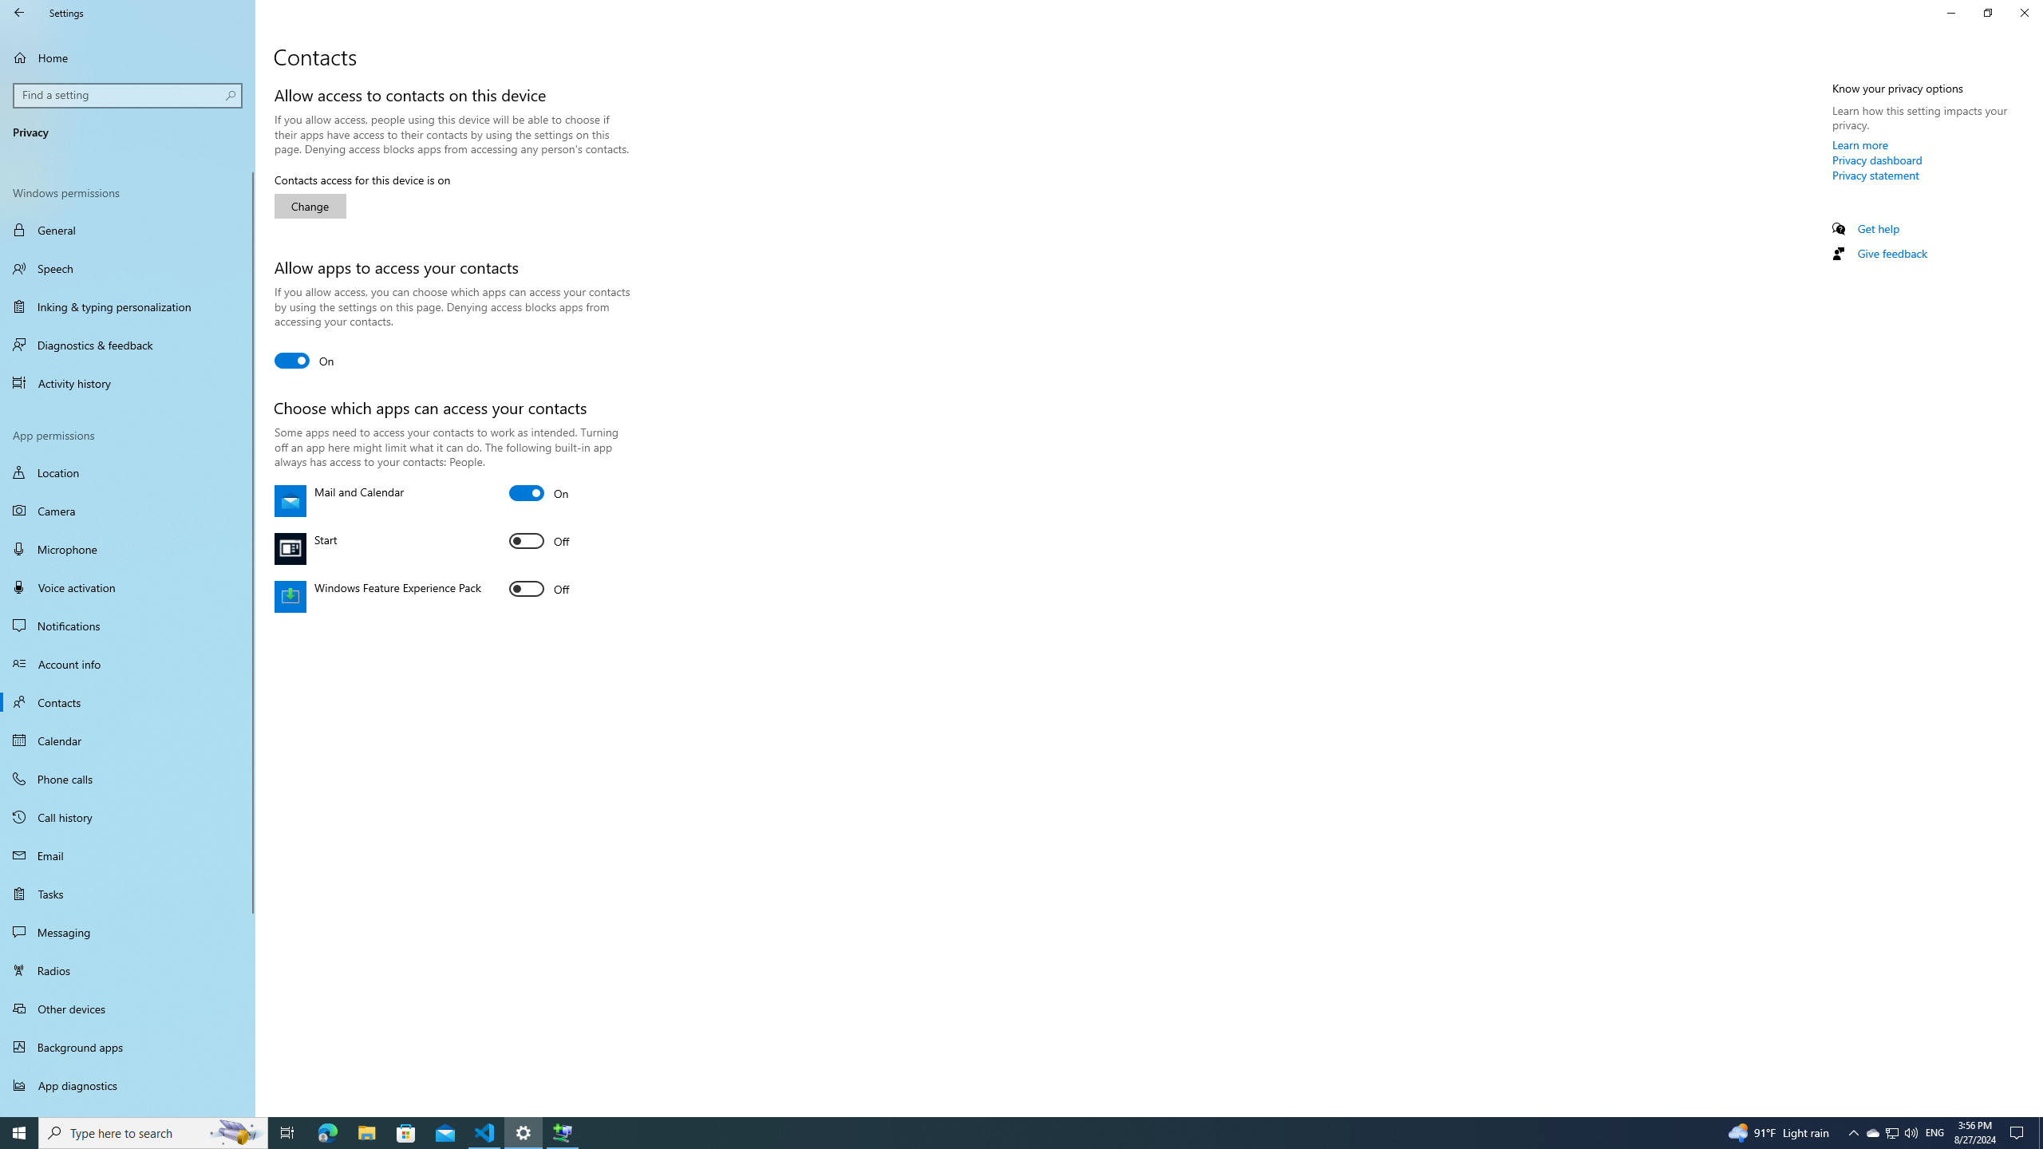  Describe the element at coordinates (287, 1133) in the screenshot. I see `Give feedback` at that location.